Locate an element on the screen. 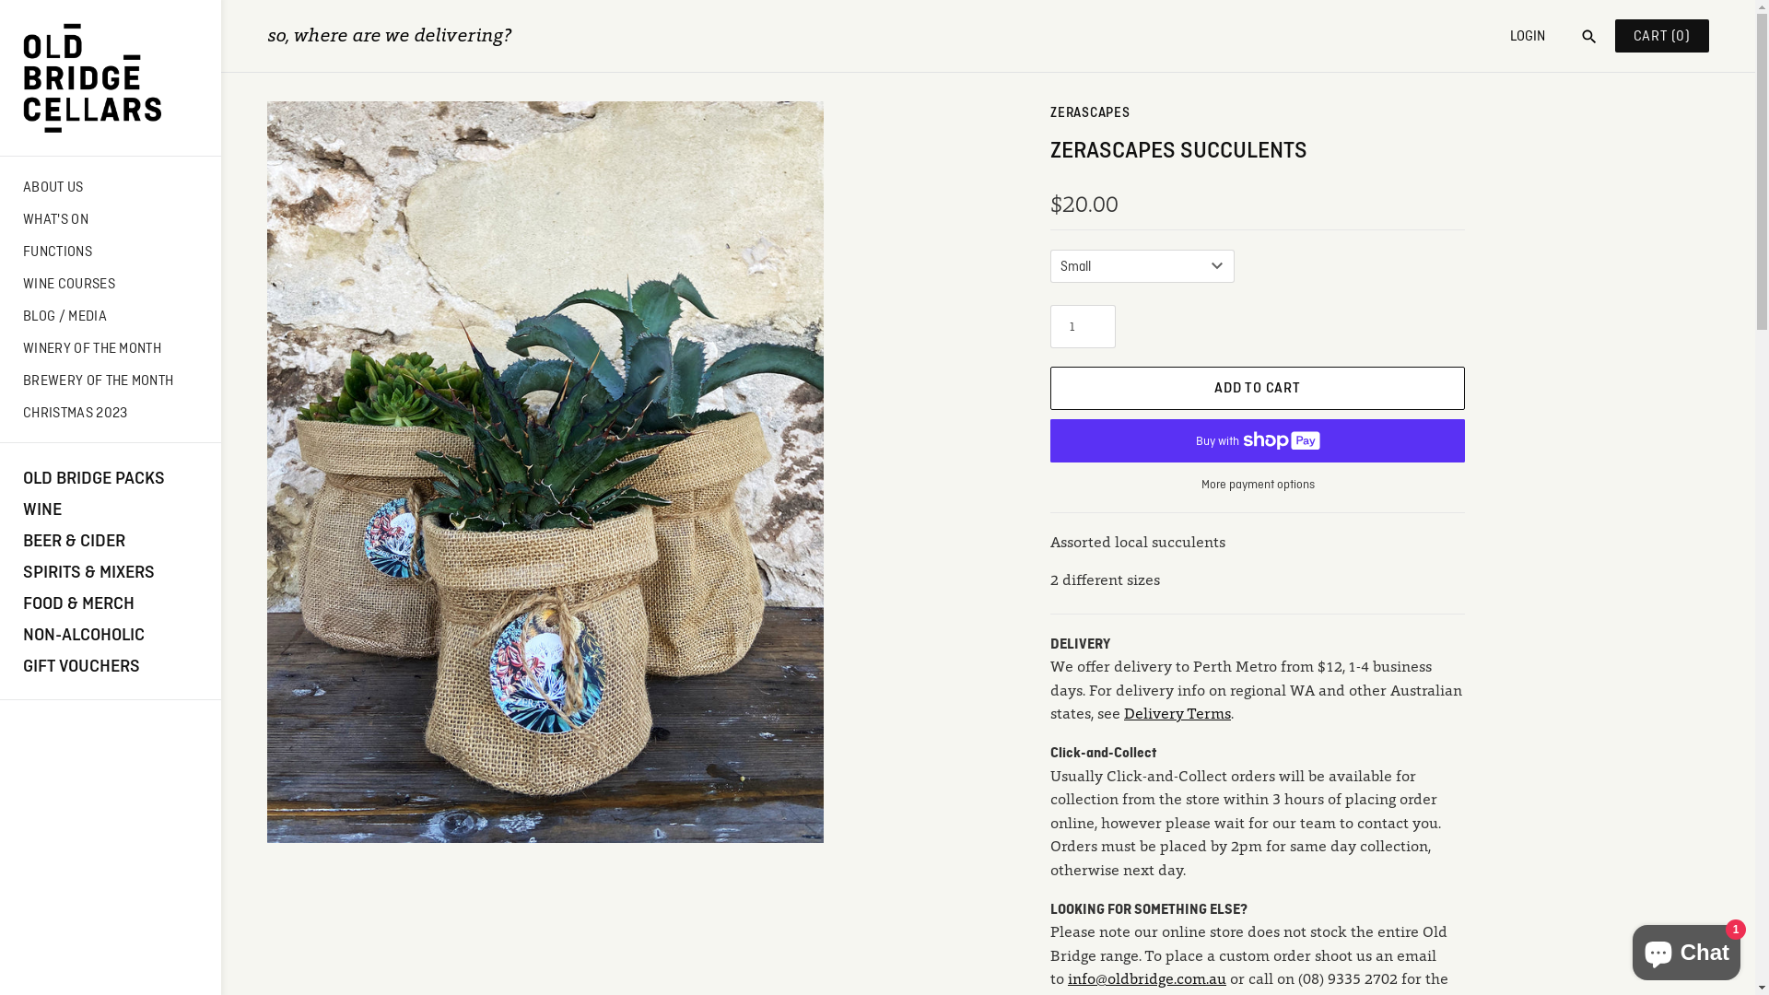 This screenshot has height=995, width=1769. info@oldbridge.com.au is located at coordinates (1147, 980).